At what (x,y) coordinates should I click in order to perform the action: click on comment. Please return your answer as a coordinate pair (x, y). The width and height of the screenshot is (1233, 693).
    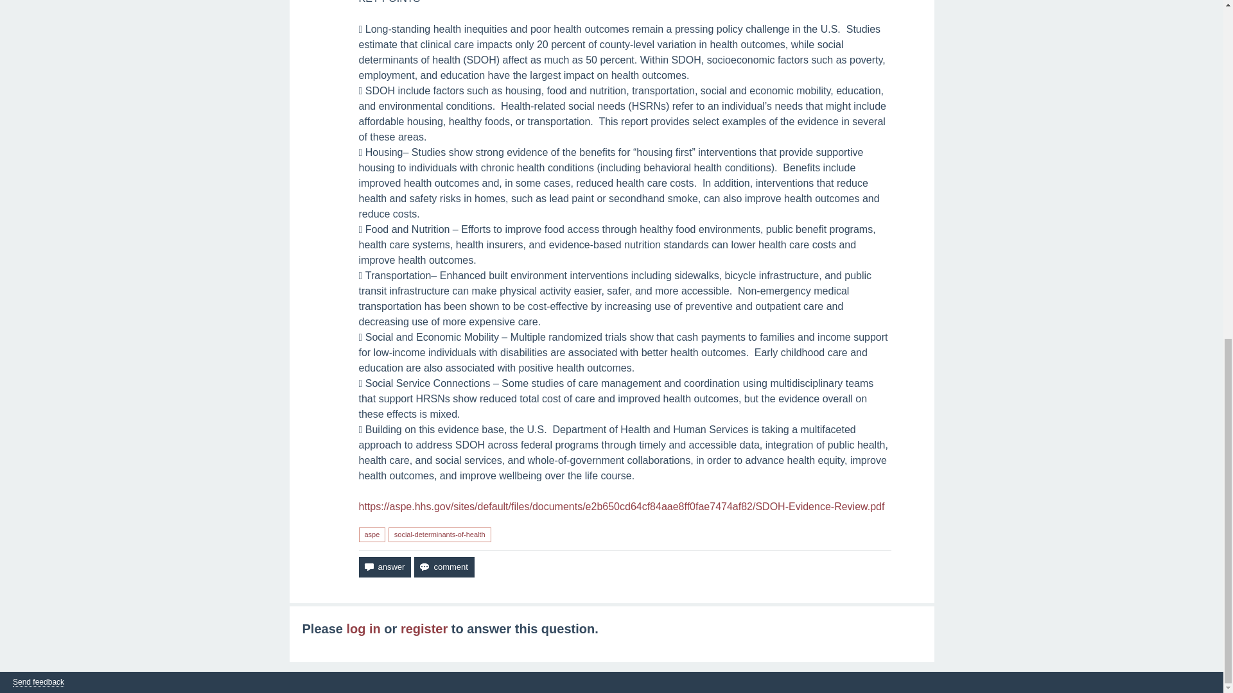
    Looking at the image, I should click on (444, 567).